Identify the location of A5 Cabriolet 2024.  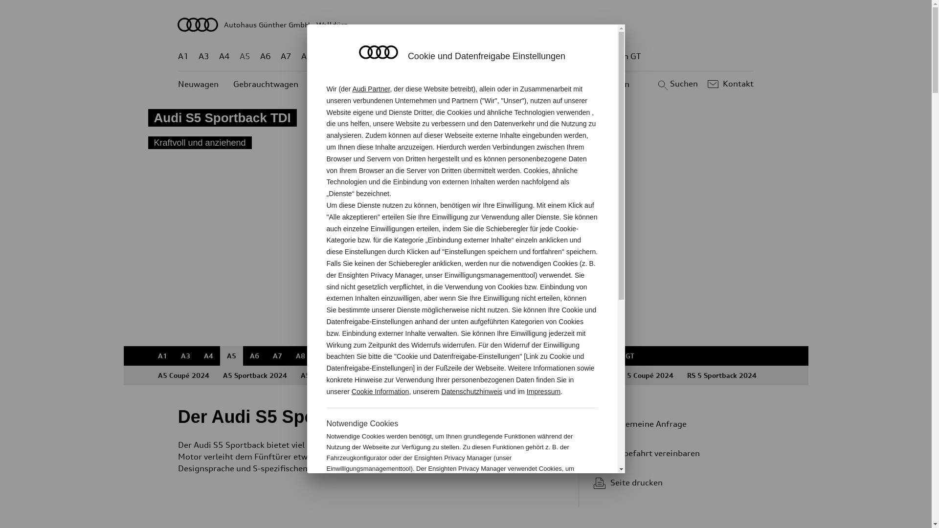
(331, 375).